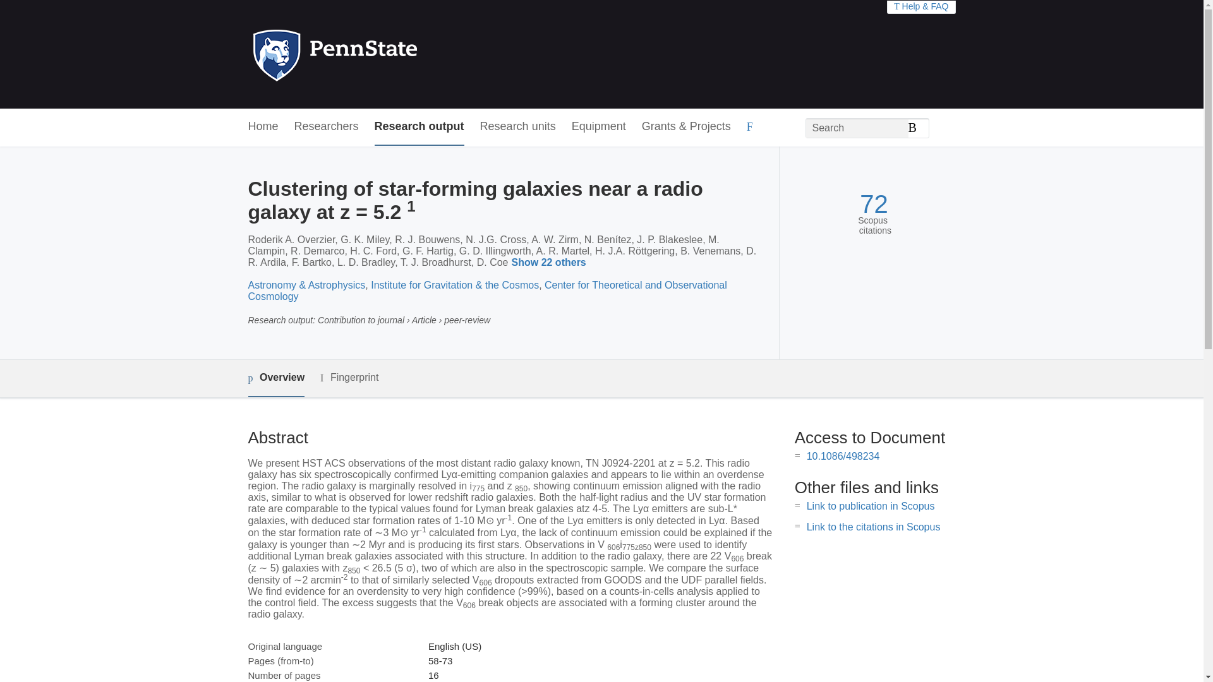  What do you see at coordinates (551, 263) in the screenshot?
I see `Show 22 others` at bounding box center [551, 263].